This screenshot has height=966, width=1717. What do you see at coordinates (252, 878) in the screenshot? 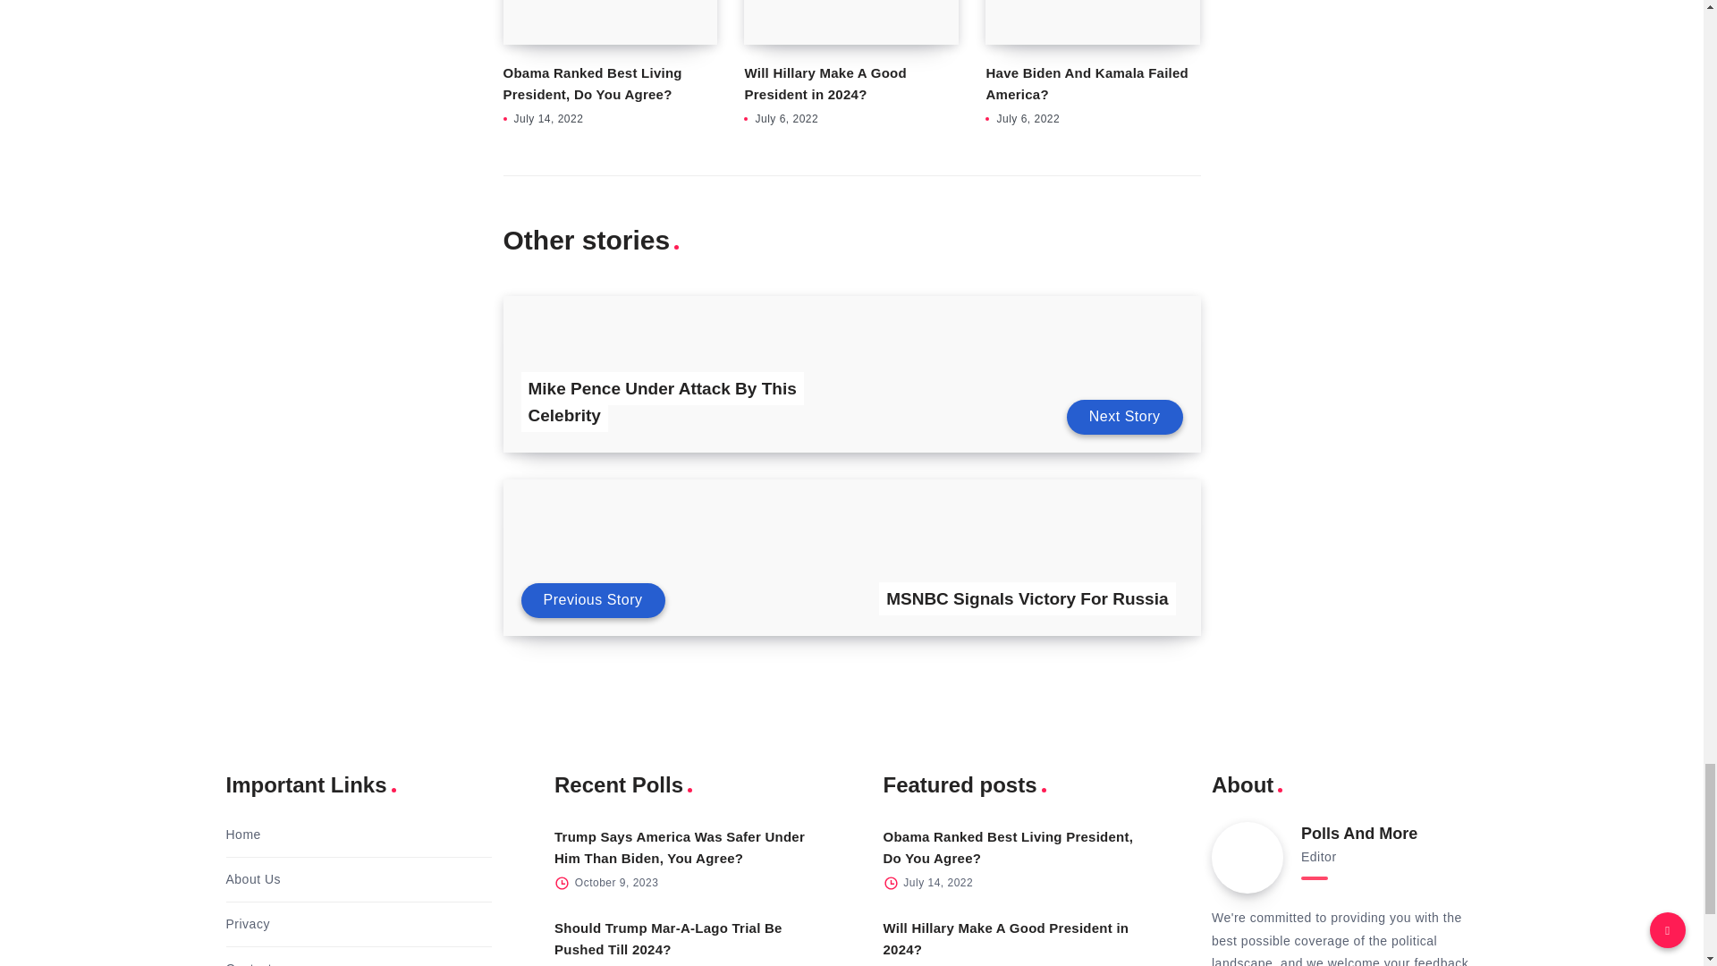
I see `About Us` at bounding box center [252, 878].